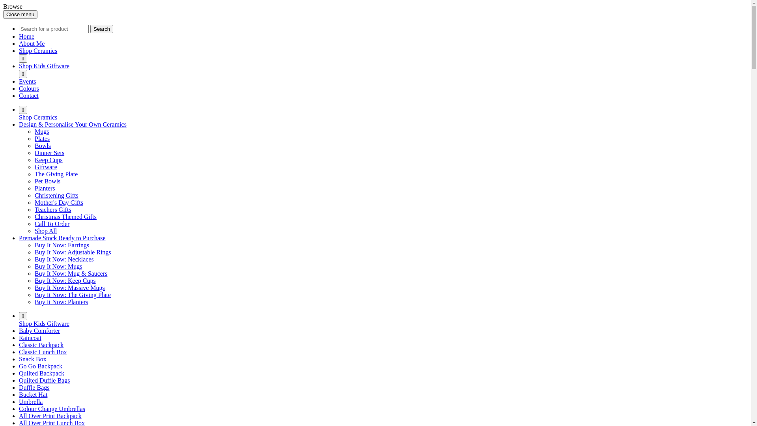 The height and width of the screenshot is (426, 757). I want to click on Mother's Day Gifts, so click(59, 203).